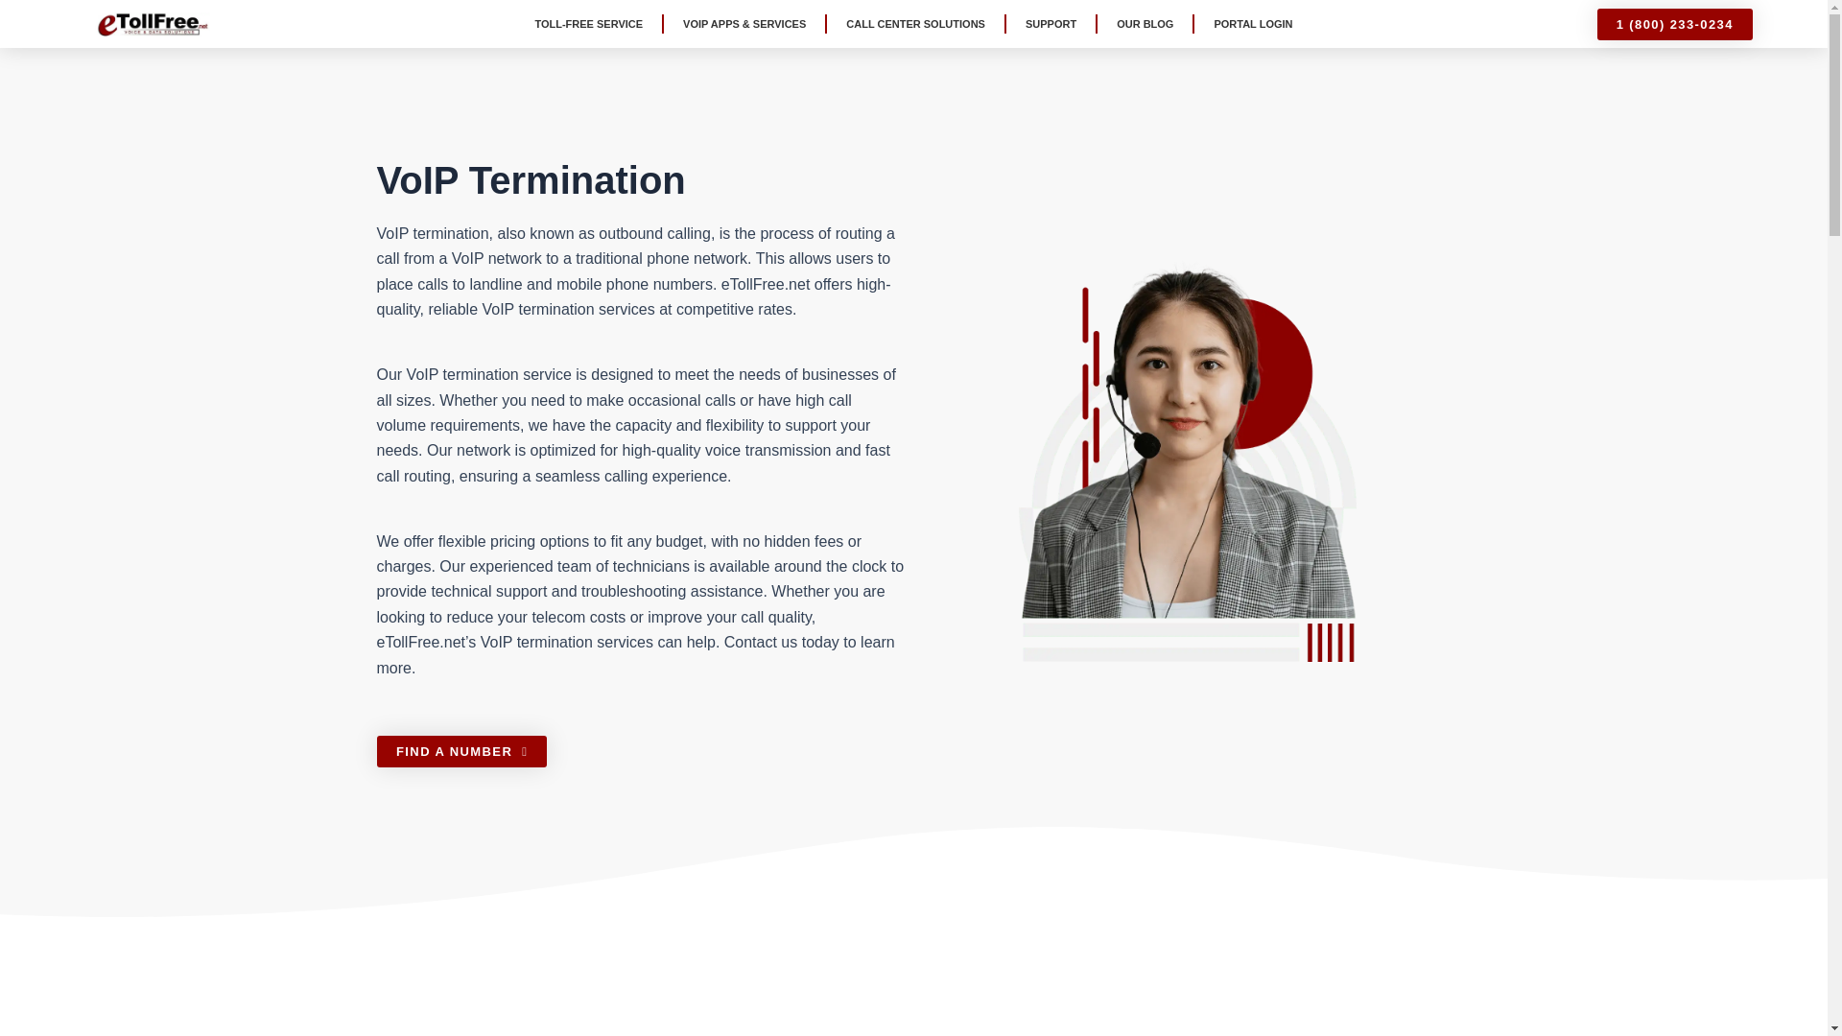 The height and width of the screenshot is (1036, 1842). I want to click on TOLL-FREE SERVICE, so click(588, 23).